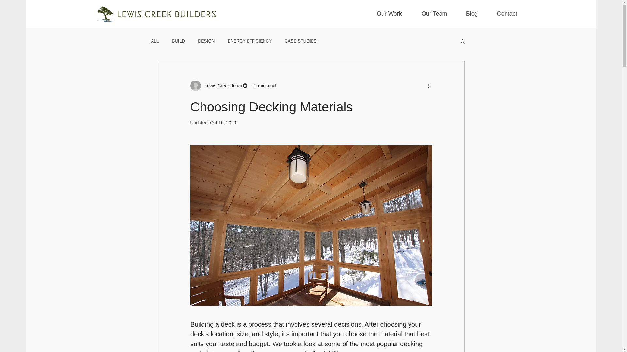 The image size is (627, 352). Describe the element at coordinates (178, 41) in the screenshot. I see `BUILD` at that location.